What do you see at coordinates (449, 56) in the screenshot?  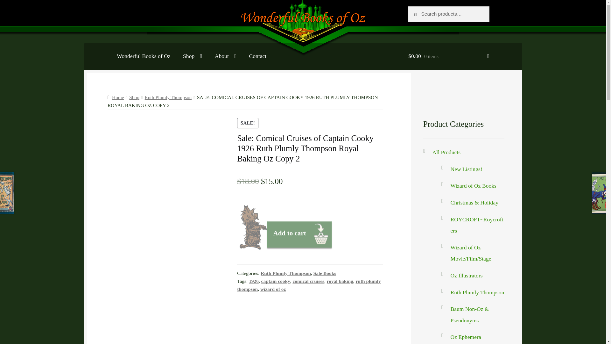 I see `View your shopping cart` at bounding box center [449, 56].